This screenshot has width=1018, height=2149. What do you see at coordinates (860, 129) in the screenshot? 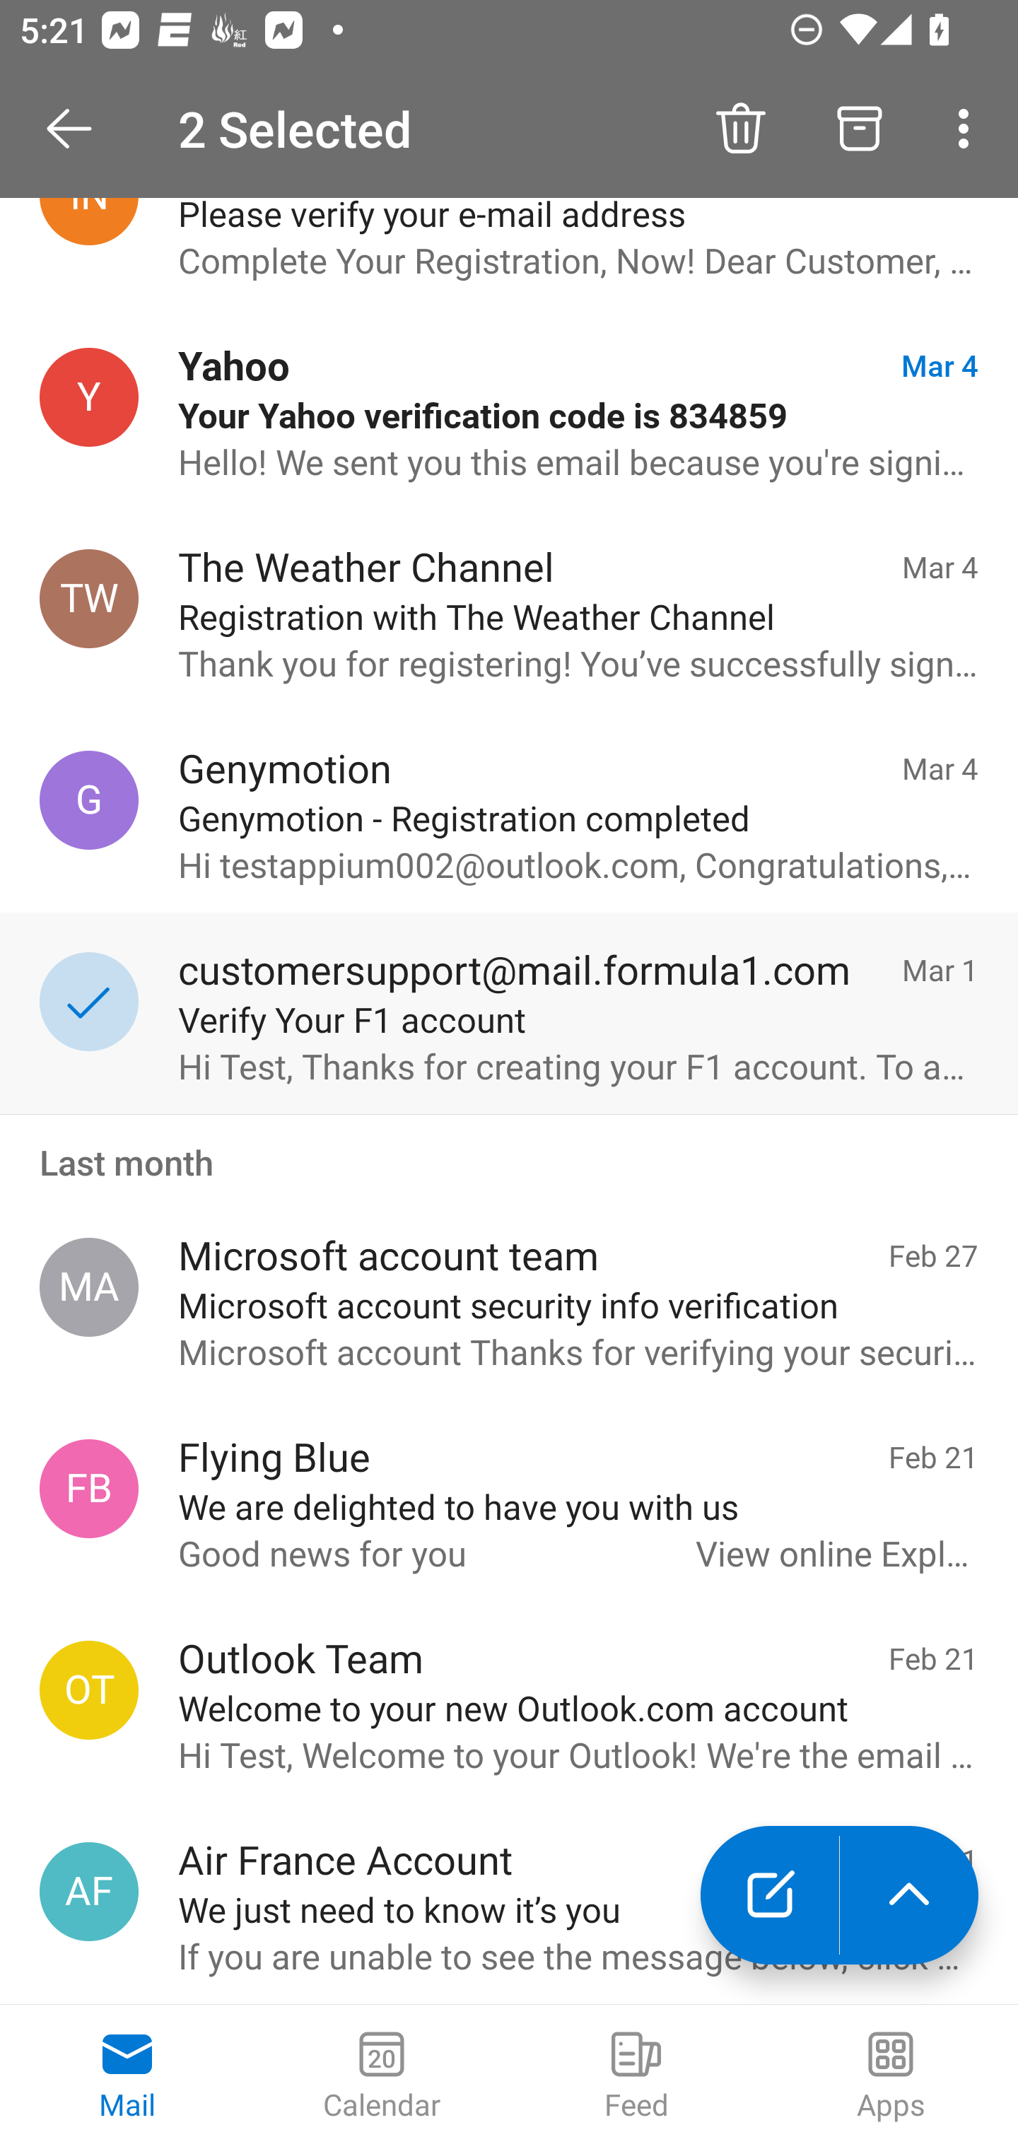
I see `Archive` at bounding box center [860, 129].